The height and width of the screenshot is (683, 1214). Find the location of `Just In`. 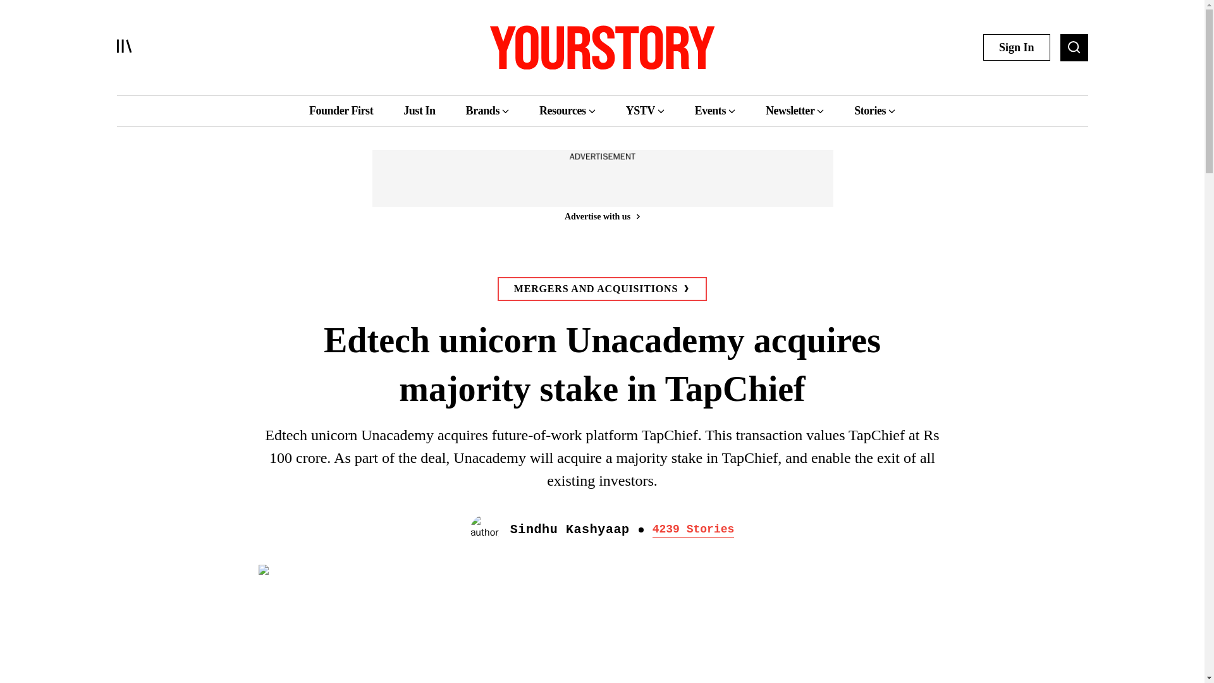

Just In is located at coordinates (419, 110).